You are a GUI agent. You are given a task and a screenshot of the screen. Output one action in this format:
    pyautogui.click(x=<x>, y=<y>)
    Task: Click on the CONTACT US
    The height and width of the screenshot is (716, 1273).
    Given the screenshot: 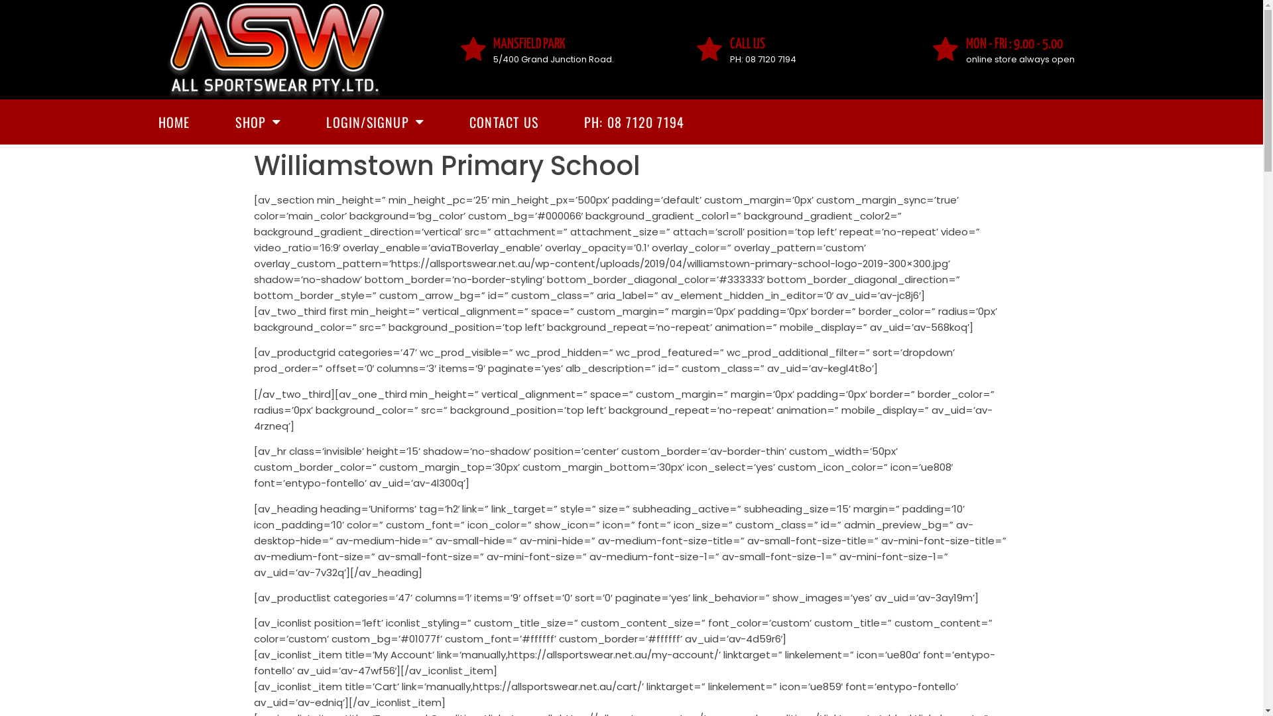 What is the action you would take?
    pyautogui.click(x=504, y=122)
    